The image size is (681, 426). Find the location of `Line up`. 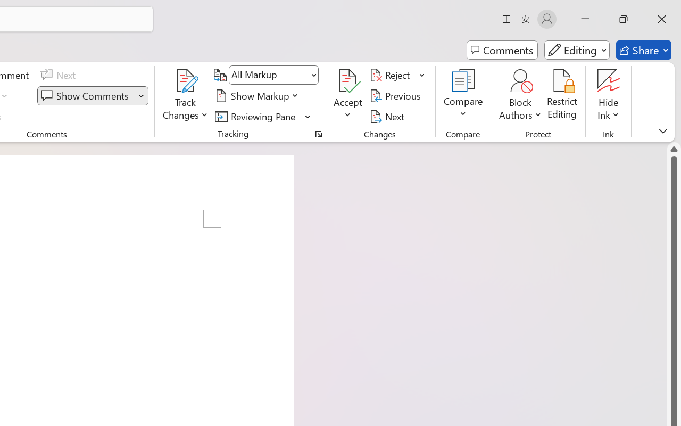

Line up is located at coordinates (674, 149).